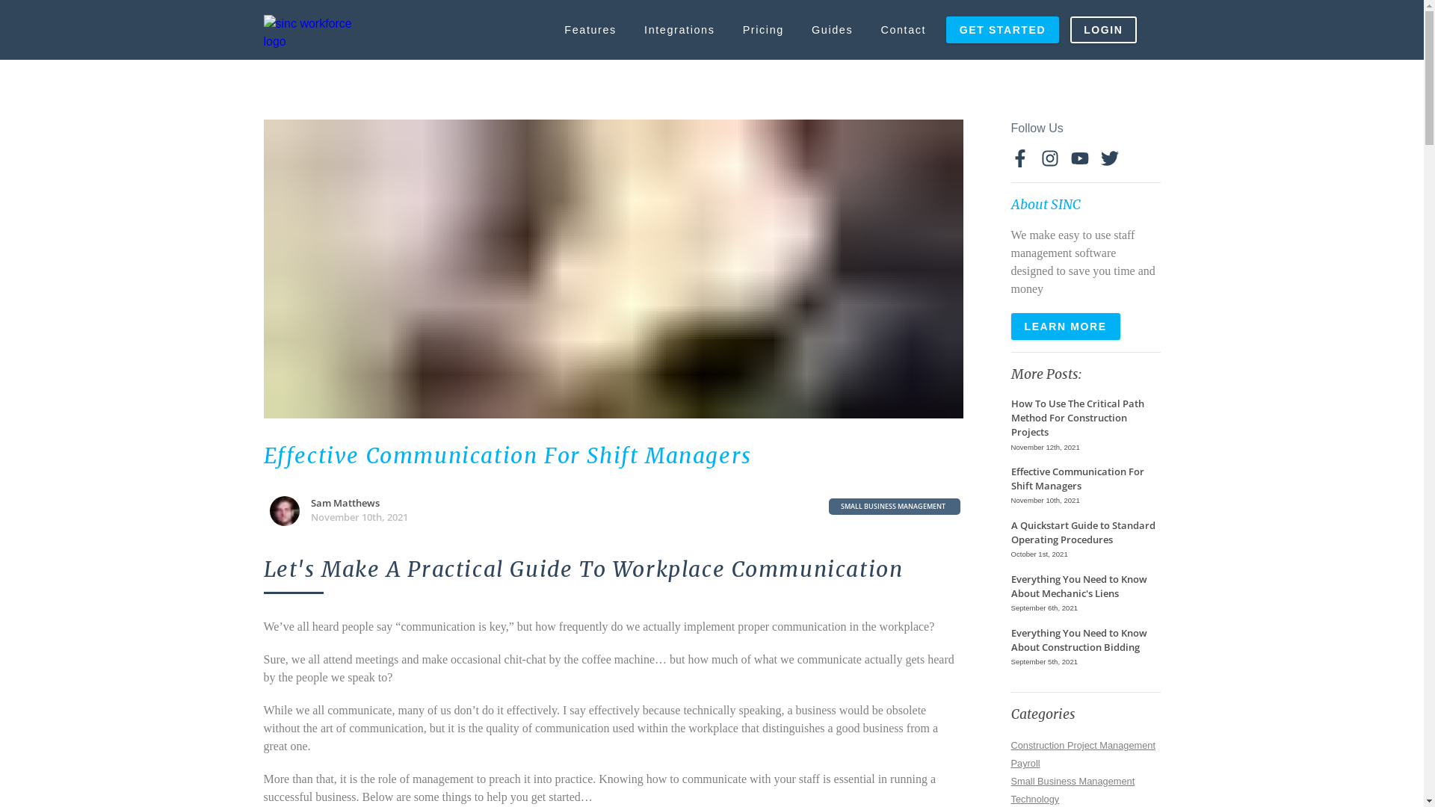 The image size is (1435, 807). I want to click on Small Business Management, so click(1073, 780).